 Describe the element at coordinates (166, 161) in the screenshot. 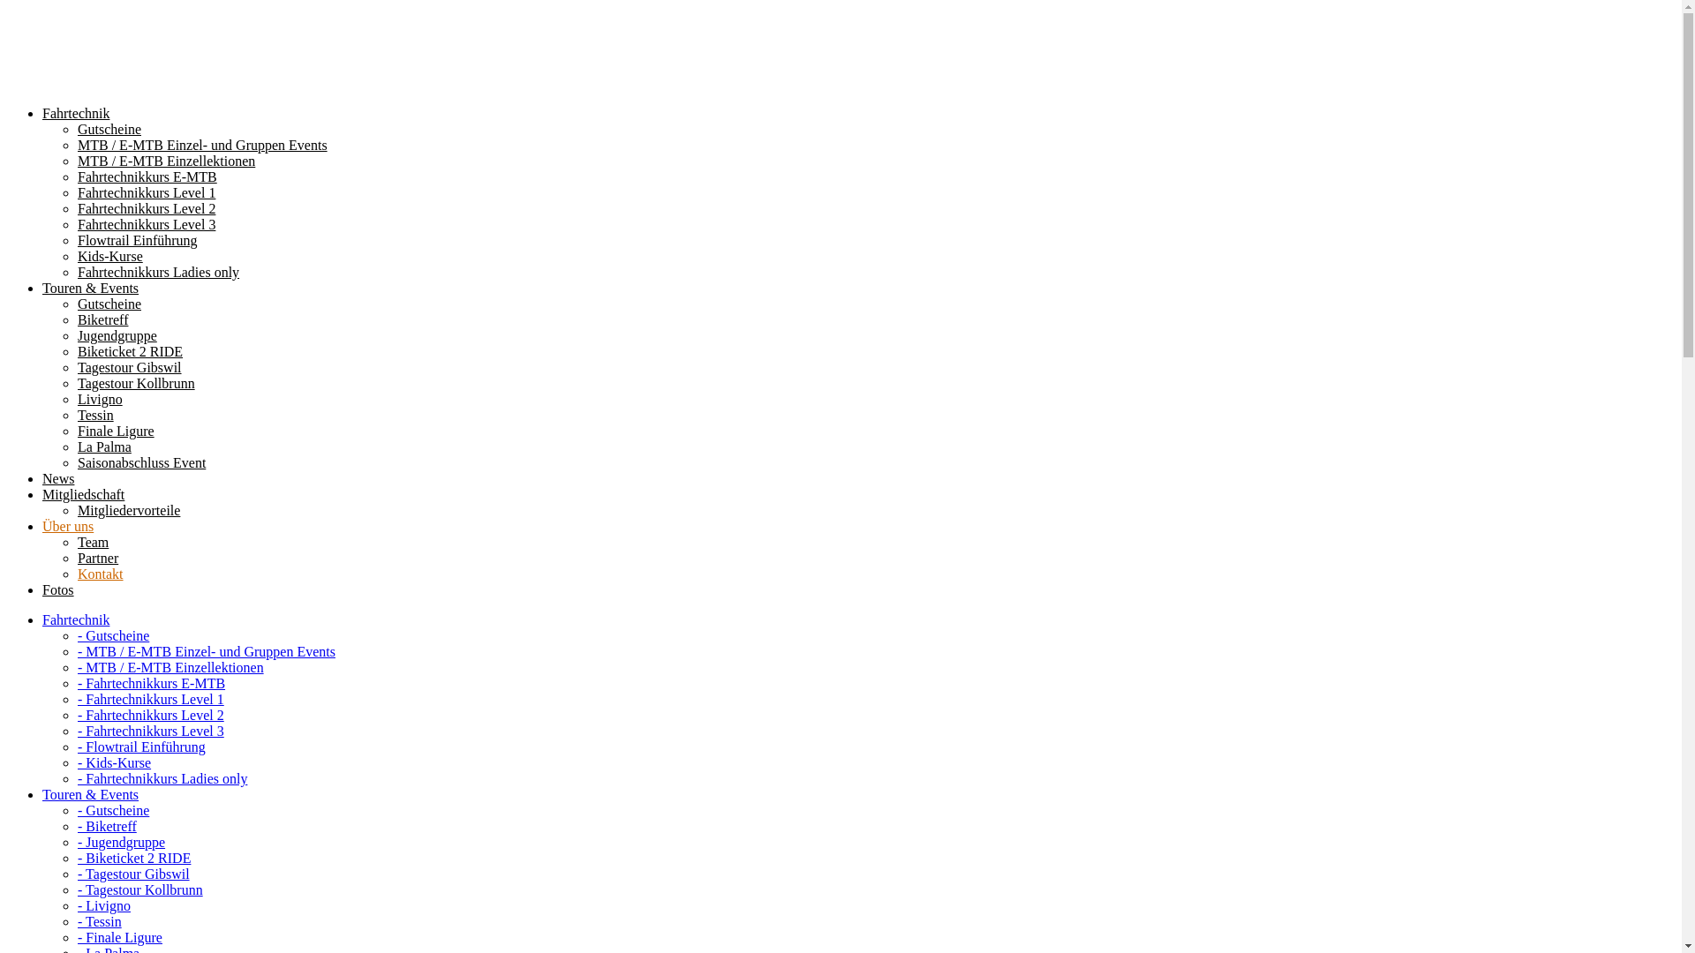

I see `MTB / E-MTB Einzellektionen` at that location.